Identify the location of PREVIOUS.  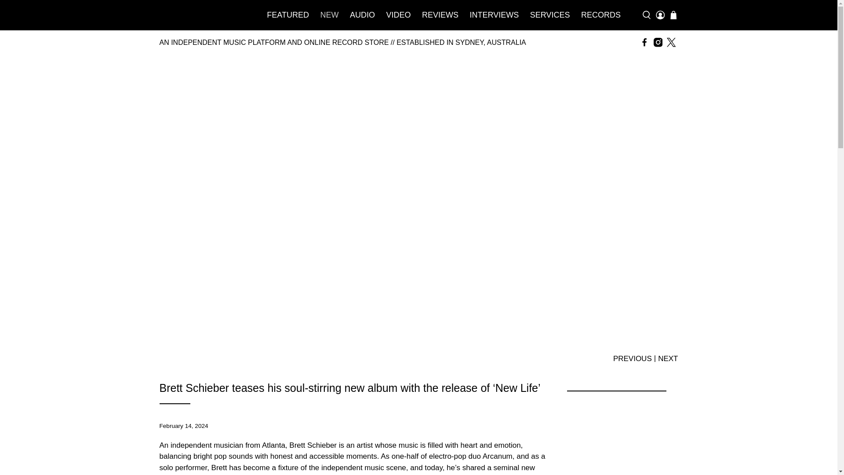
(632, 358).